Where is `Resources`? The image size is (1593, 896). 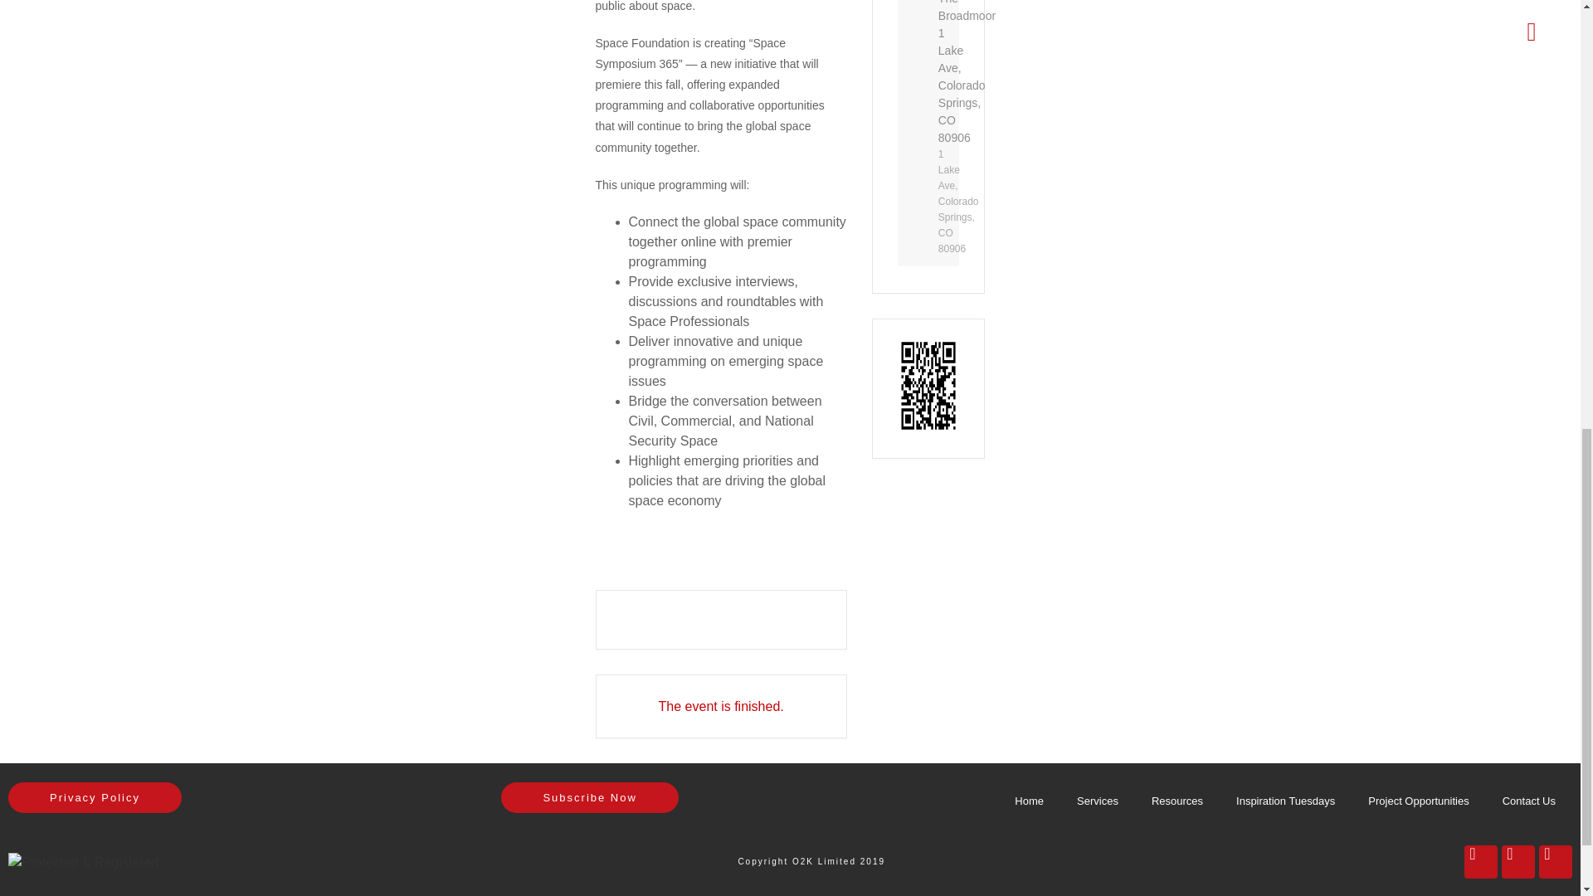 Resources is located at coordinates (1176, 801).